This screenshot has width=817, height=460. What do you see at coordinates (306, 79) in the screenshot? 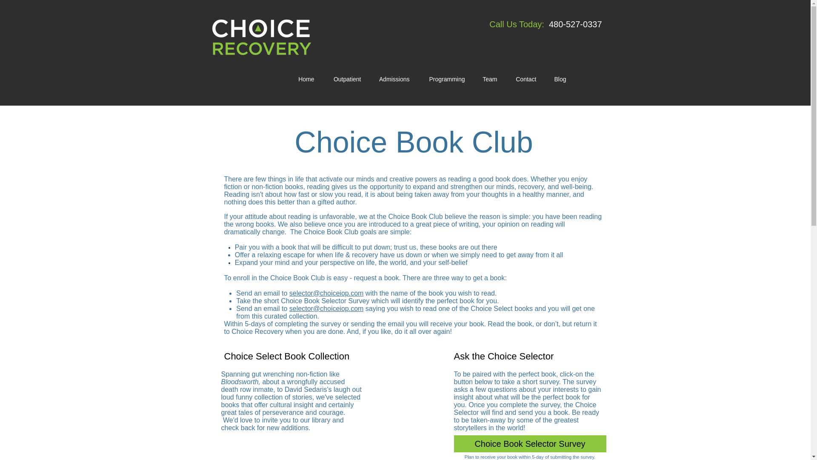
I see `Home` at bounding box center [306, 79].